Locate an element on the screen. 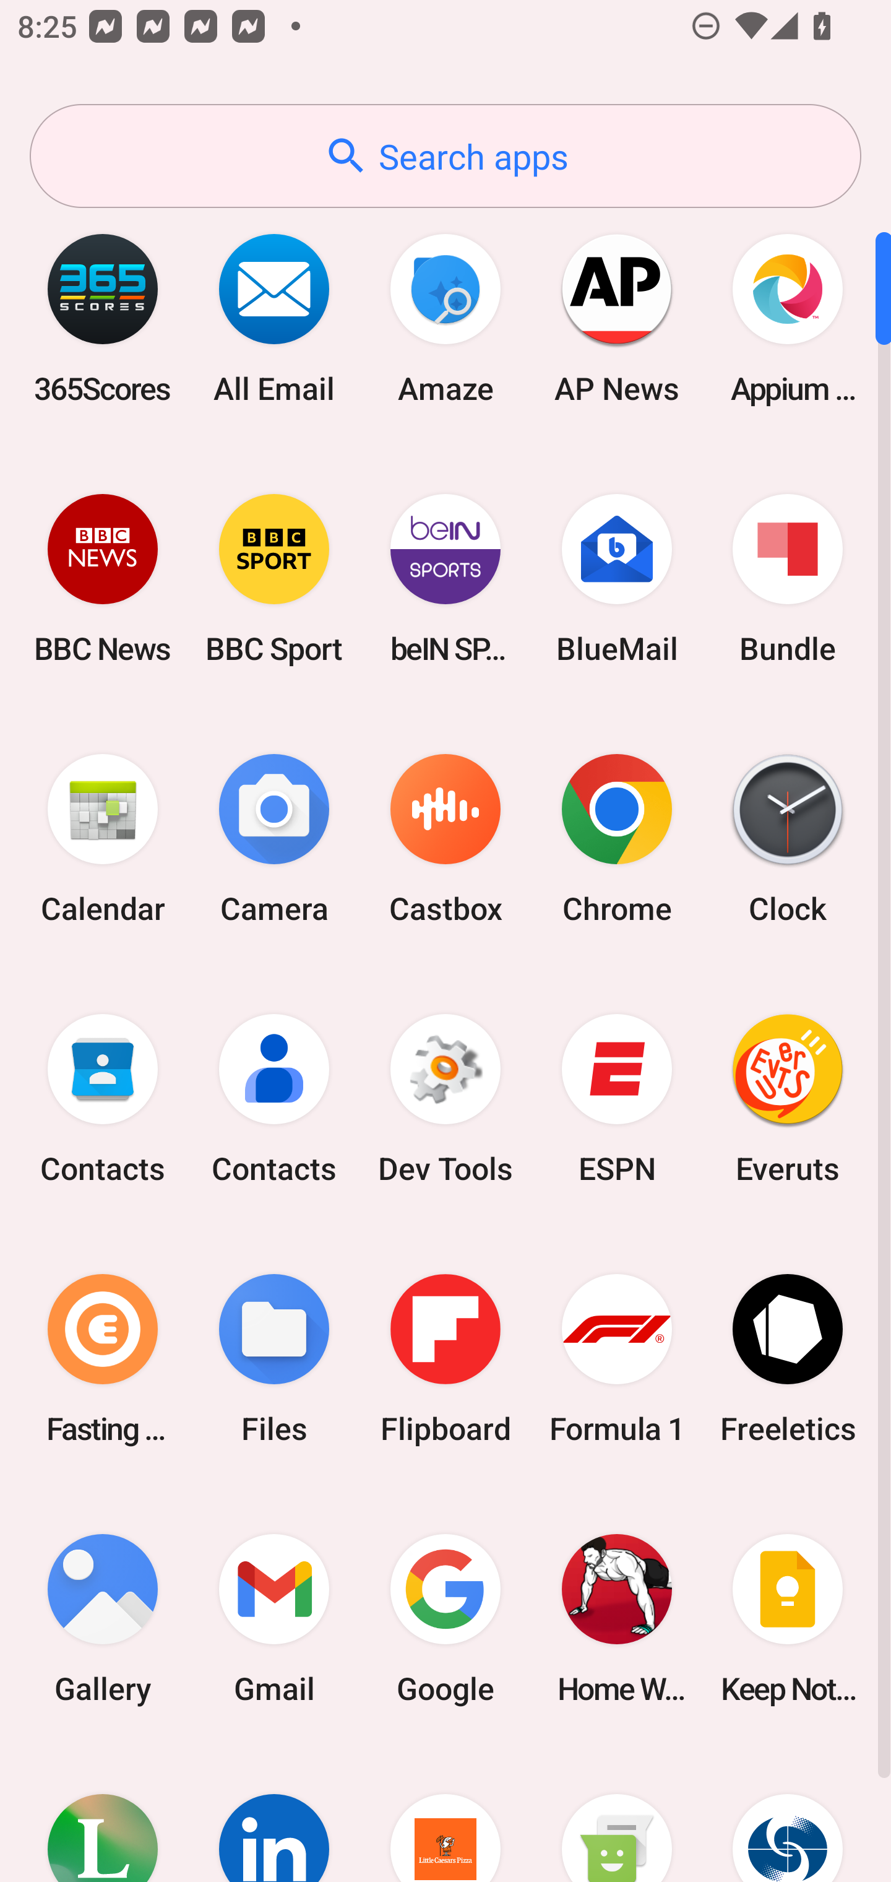  AP News is located at coordinates (616, 318).